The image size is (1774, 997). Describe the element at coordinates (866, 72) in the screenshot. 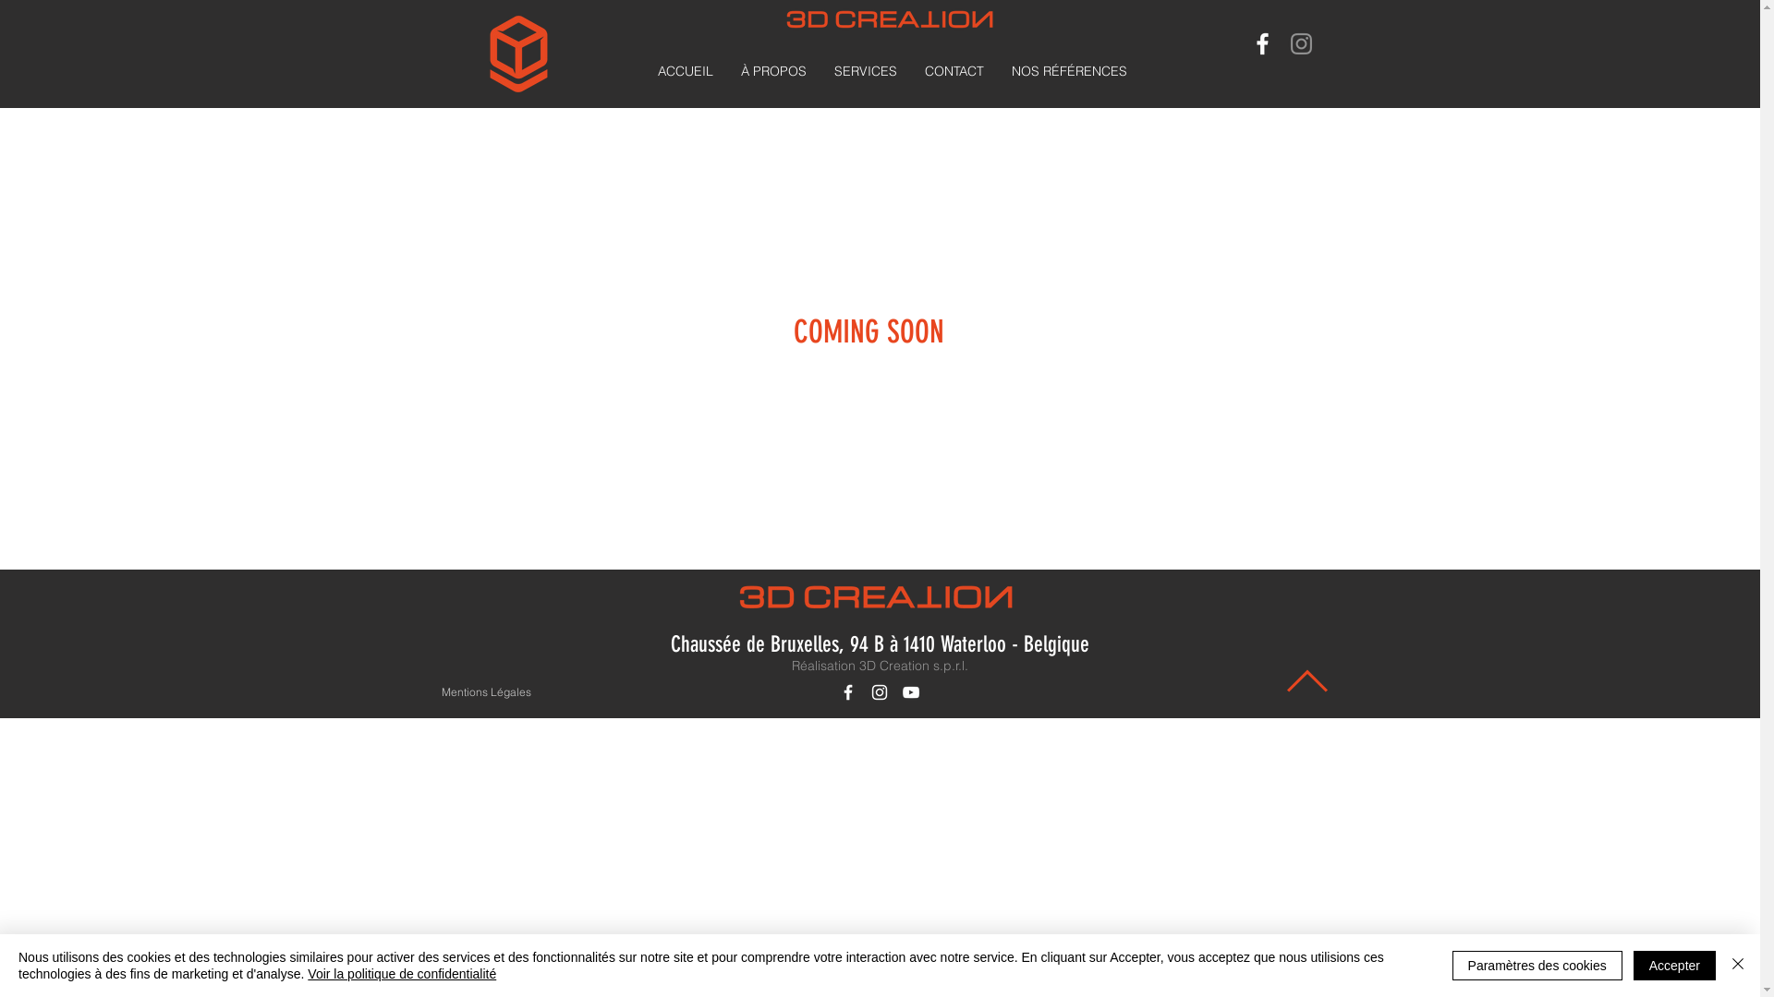

I see `SERVICES` at that location.